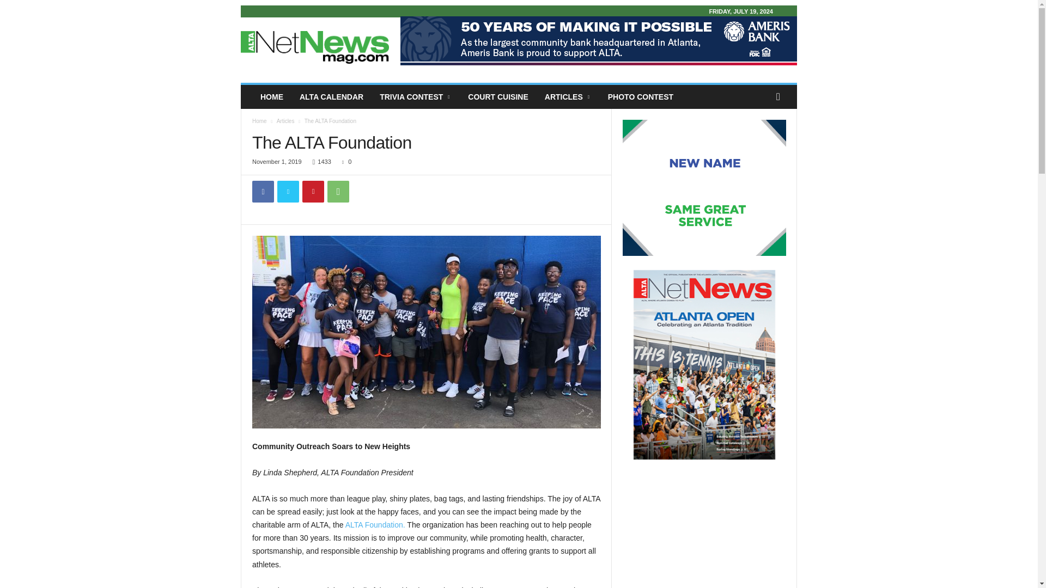 This screenshot has height=588, width=1046. I want to click on ARTICLES, so click(568, 96).